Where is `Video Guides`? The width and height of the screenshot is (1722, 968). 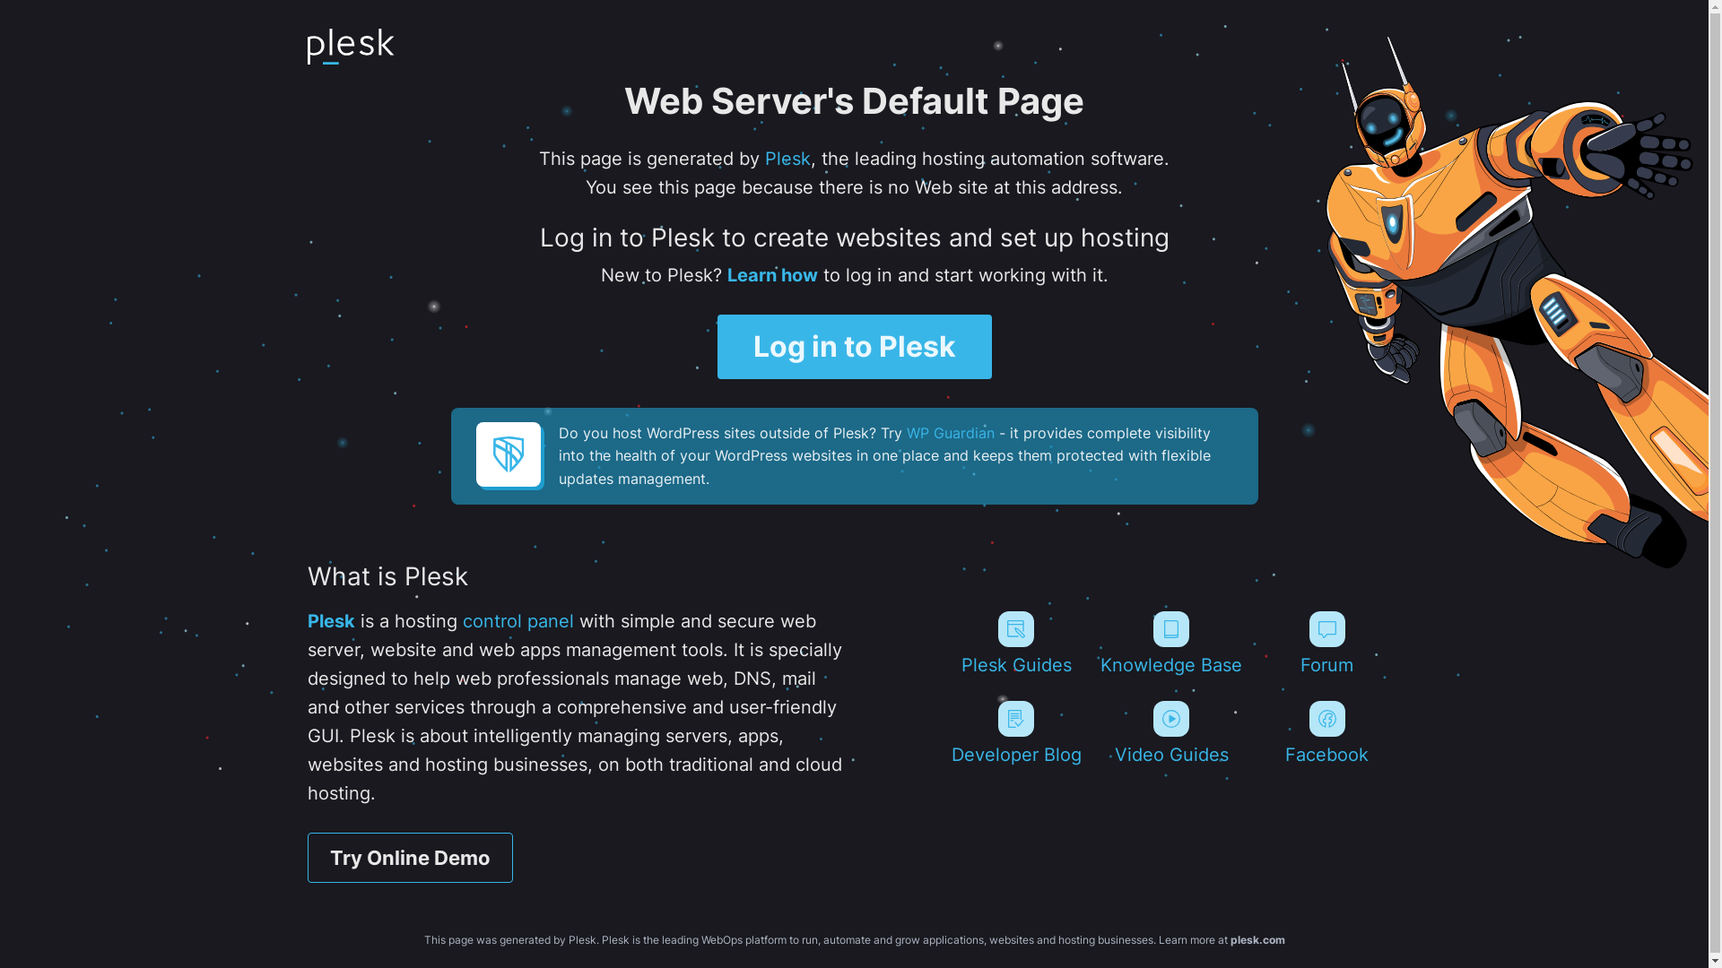 Video Guides is located at coordinates (1171, 733).